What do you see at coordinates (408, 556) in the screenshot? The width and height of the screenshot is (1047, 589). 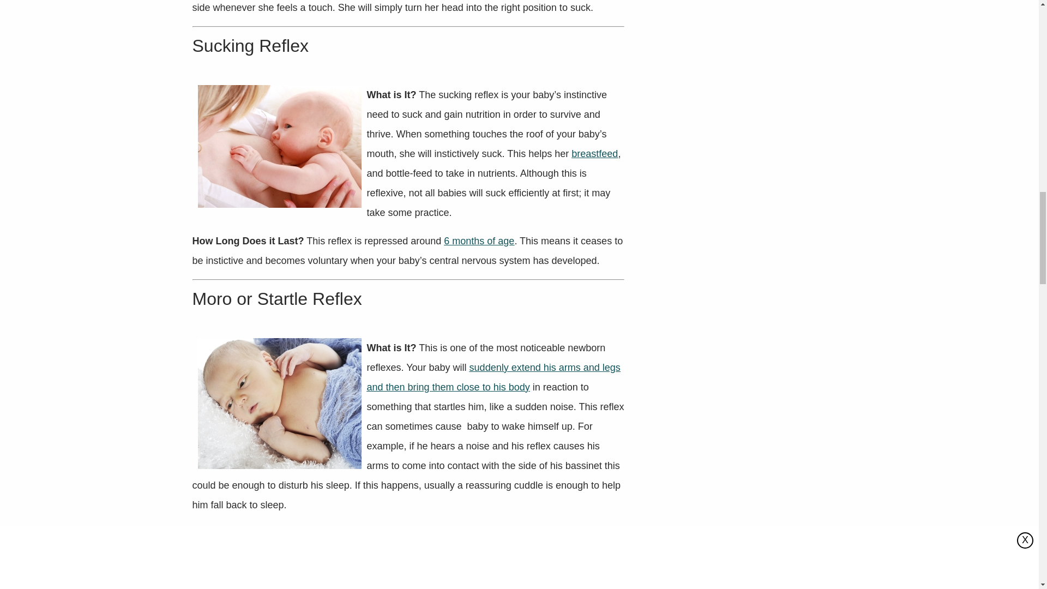 I see `3rd party ad content` at bounding box center [408, 556].